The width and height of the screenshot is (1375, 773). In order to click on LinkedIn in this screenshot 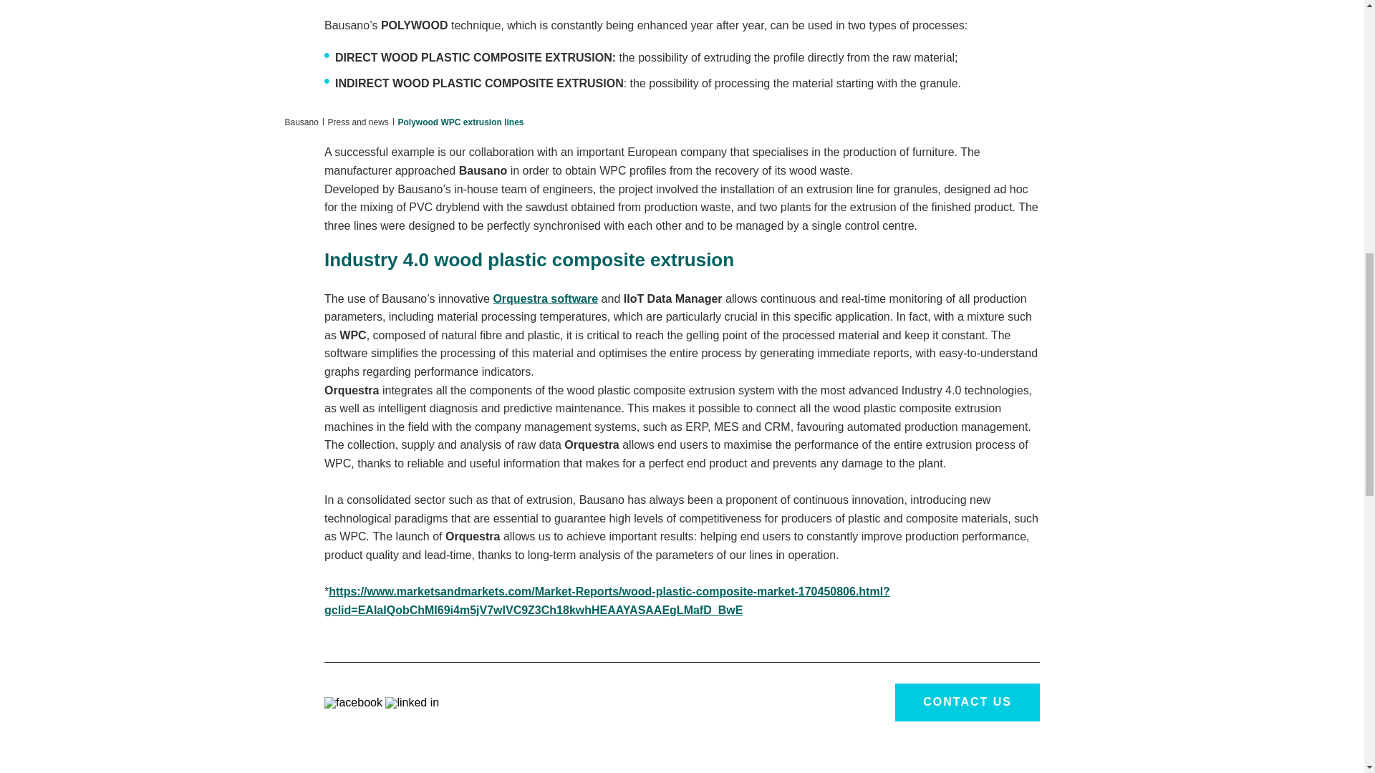, I will do `click(411, 701)`.